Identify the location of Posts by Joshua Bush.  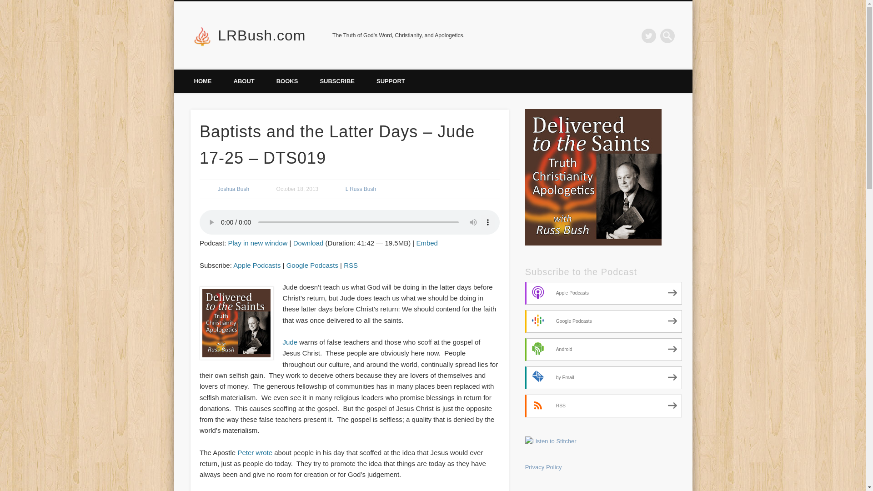
(233, 189).